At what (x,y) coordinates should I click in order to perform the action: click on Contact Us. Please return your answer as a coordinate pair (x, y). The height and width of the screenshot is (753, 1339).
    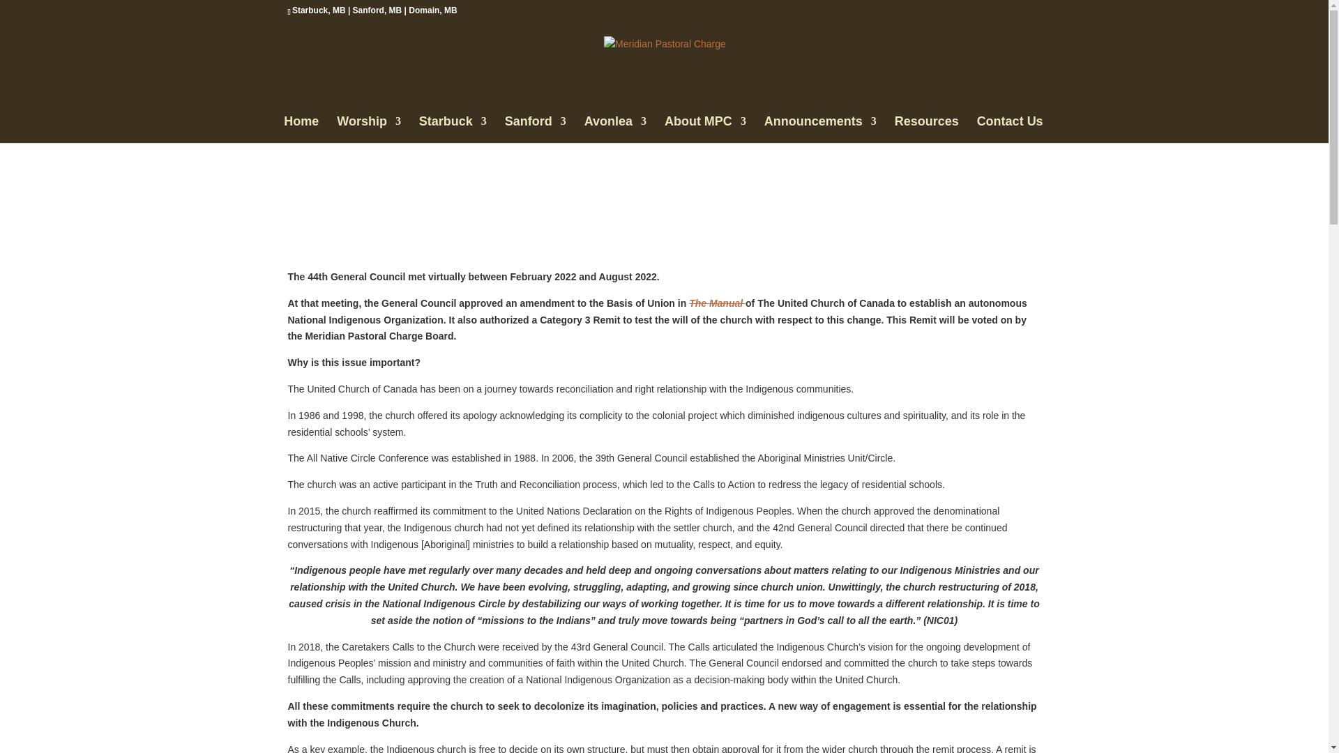
    Looking at the image, I should click on (1010, 130).